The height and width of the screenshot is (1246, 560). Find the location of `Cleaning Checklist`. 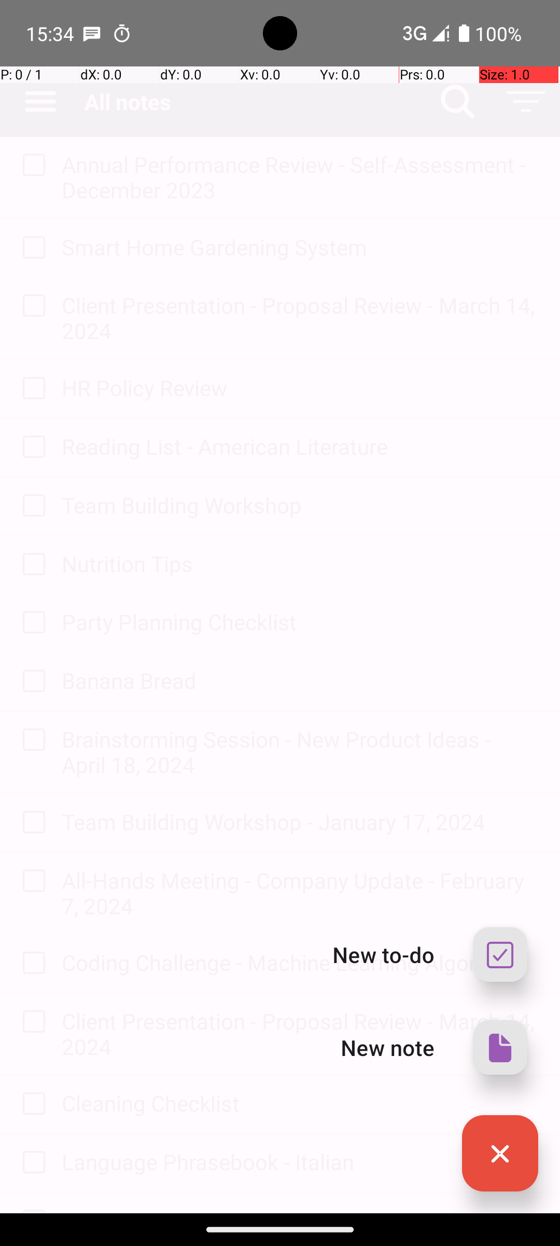

Cleaning Checklist is located at coordinates (301, 1103).